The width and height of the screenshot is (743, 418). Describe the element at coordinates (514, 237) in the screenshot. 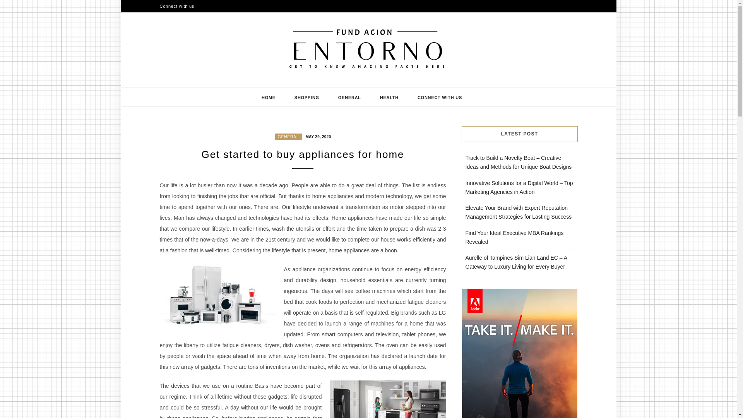

I see `Find Your Ideal Executive MBA Rankings Revealed` at that location.